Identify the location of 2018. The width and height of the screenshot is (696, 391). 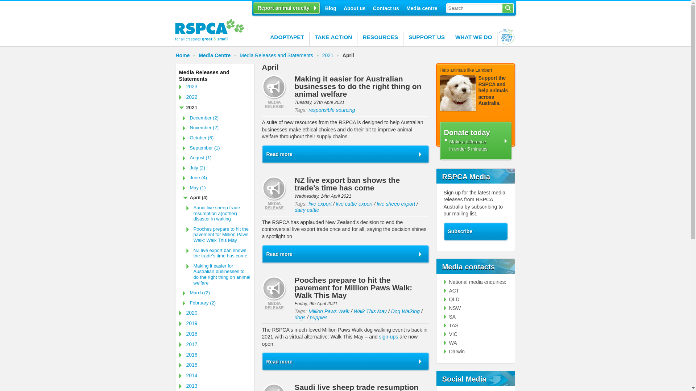
(215, 334).